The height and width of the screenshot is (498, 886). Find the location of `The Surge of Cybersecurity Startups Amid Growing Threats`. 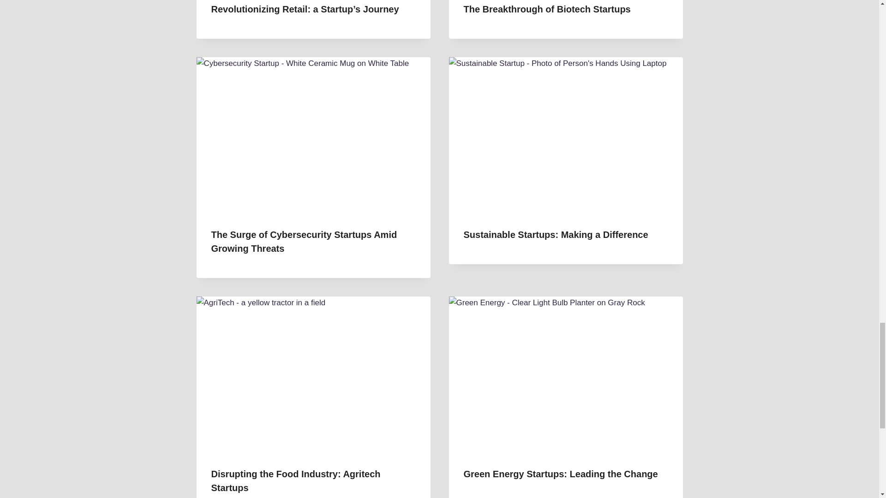

The Surge of Cybersecurity Startups Amid Growing Threats is located at coordinates (304, 241).